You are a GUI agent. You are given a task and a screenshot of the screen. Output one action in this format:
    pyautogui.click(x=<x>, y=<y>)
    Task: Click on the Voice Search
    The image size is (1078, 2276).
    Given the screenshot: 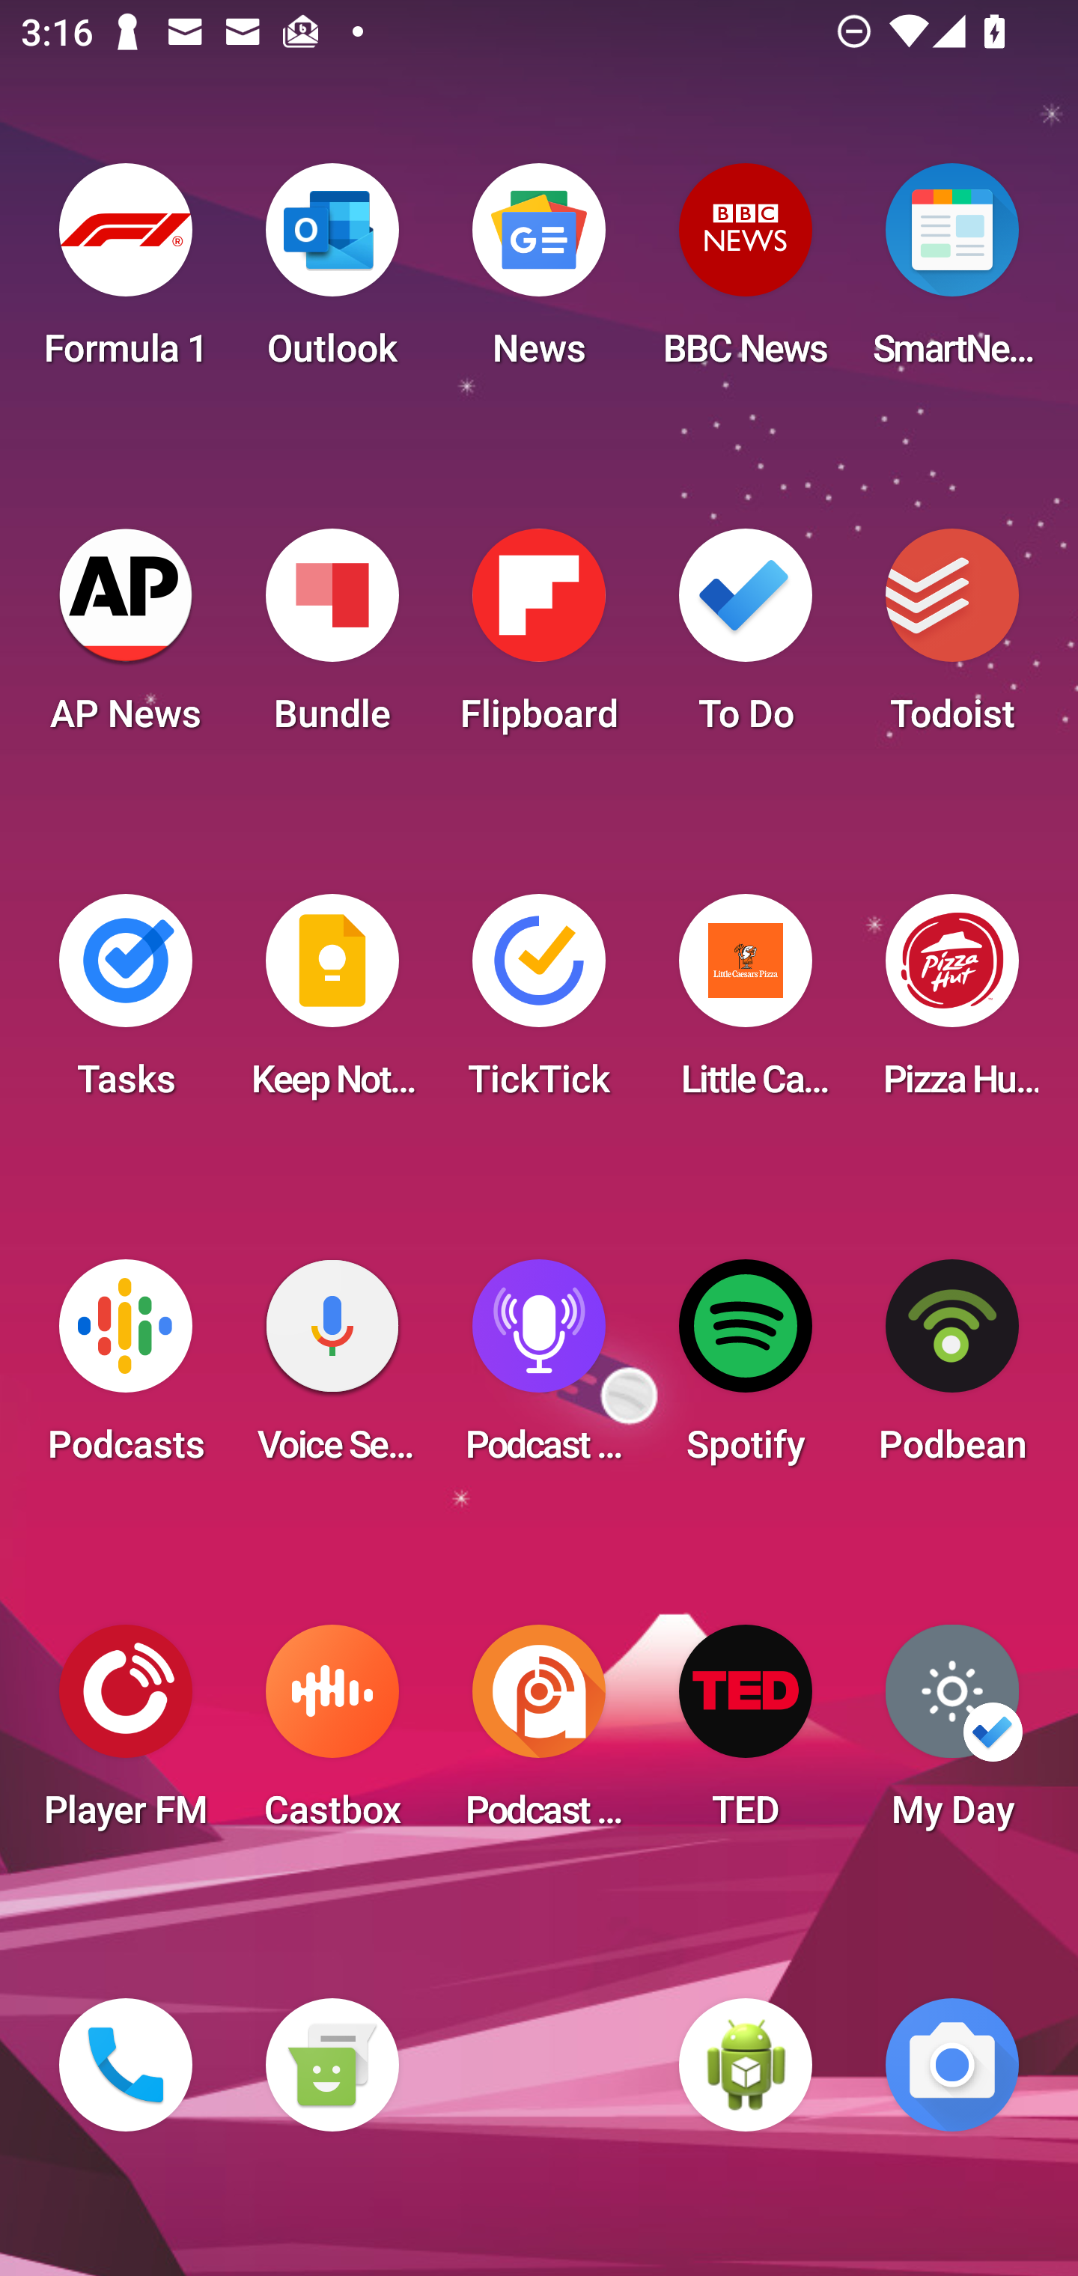 What is the action you would take?
    pyautogui.click(x=332, y=1370)
    